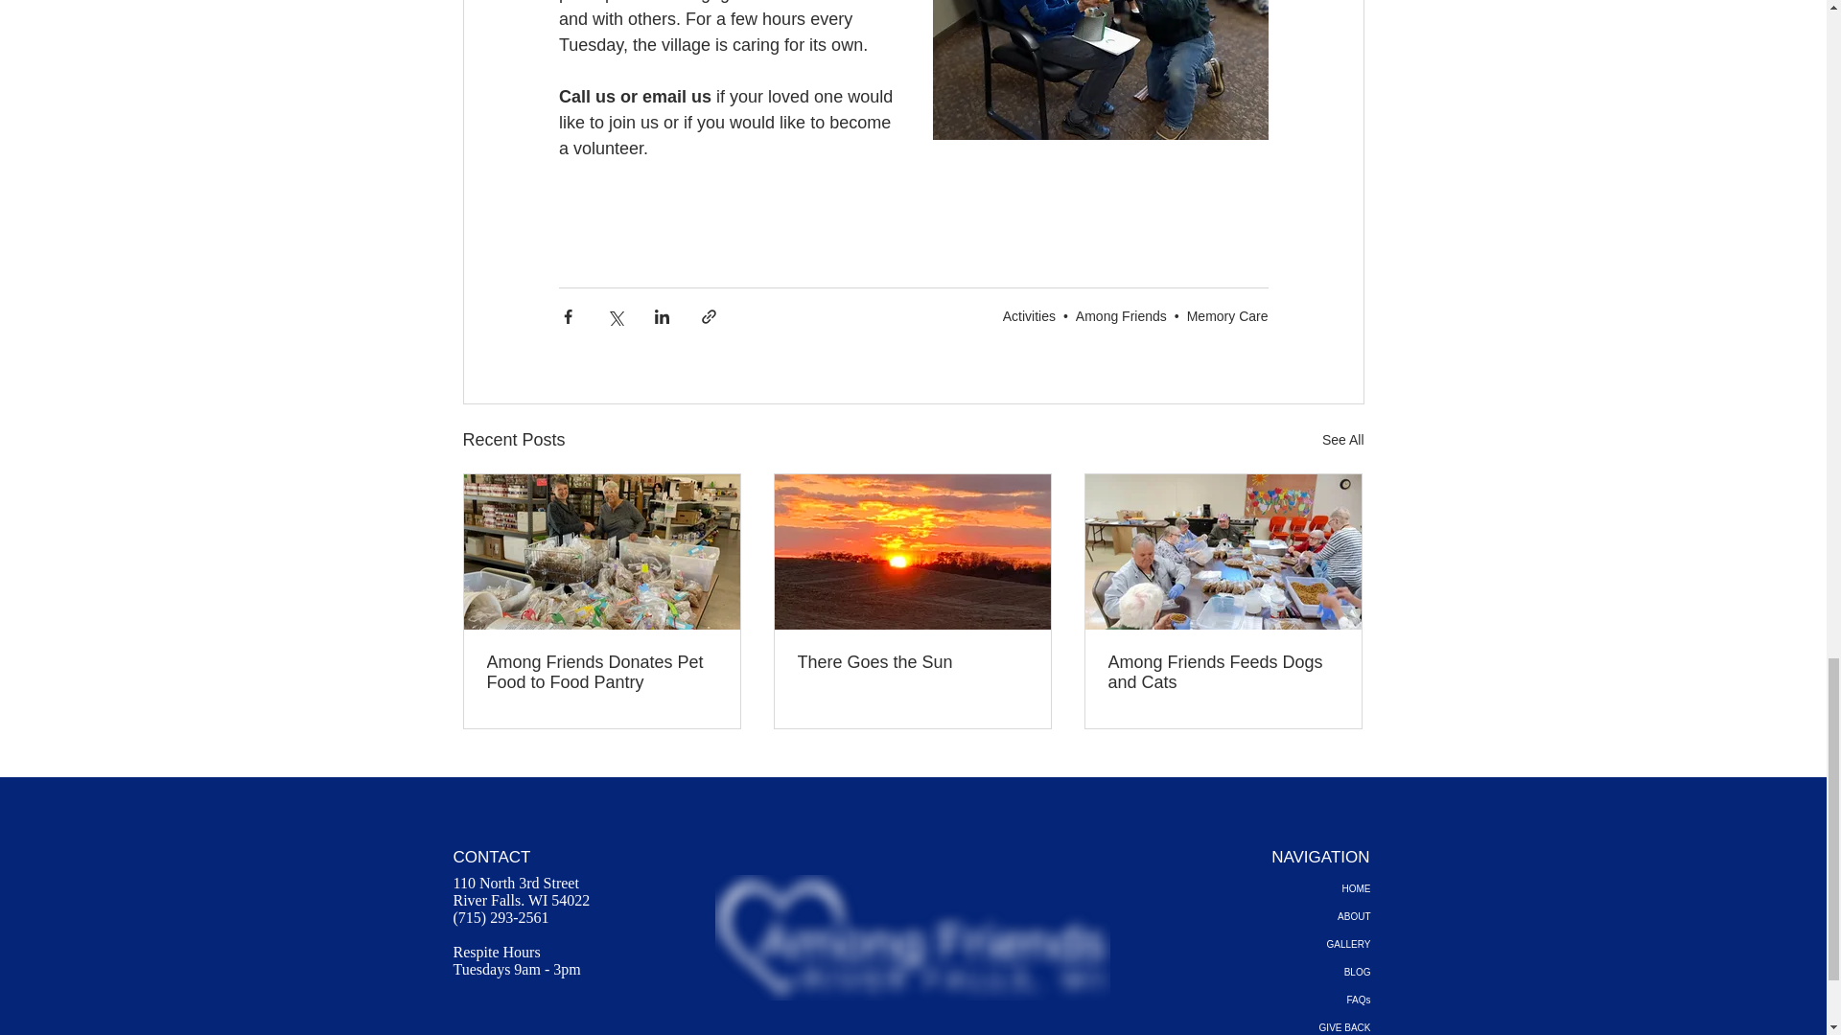 The height and width of the screenshot is (1035, 1841). I want to click on Among Friends, so click(1121, 316).